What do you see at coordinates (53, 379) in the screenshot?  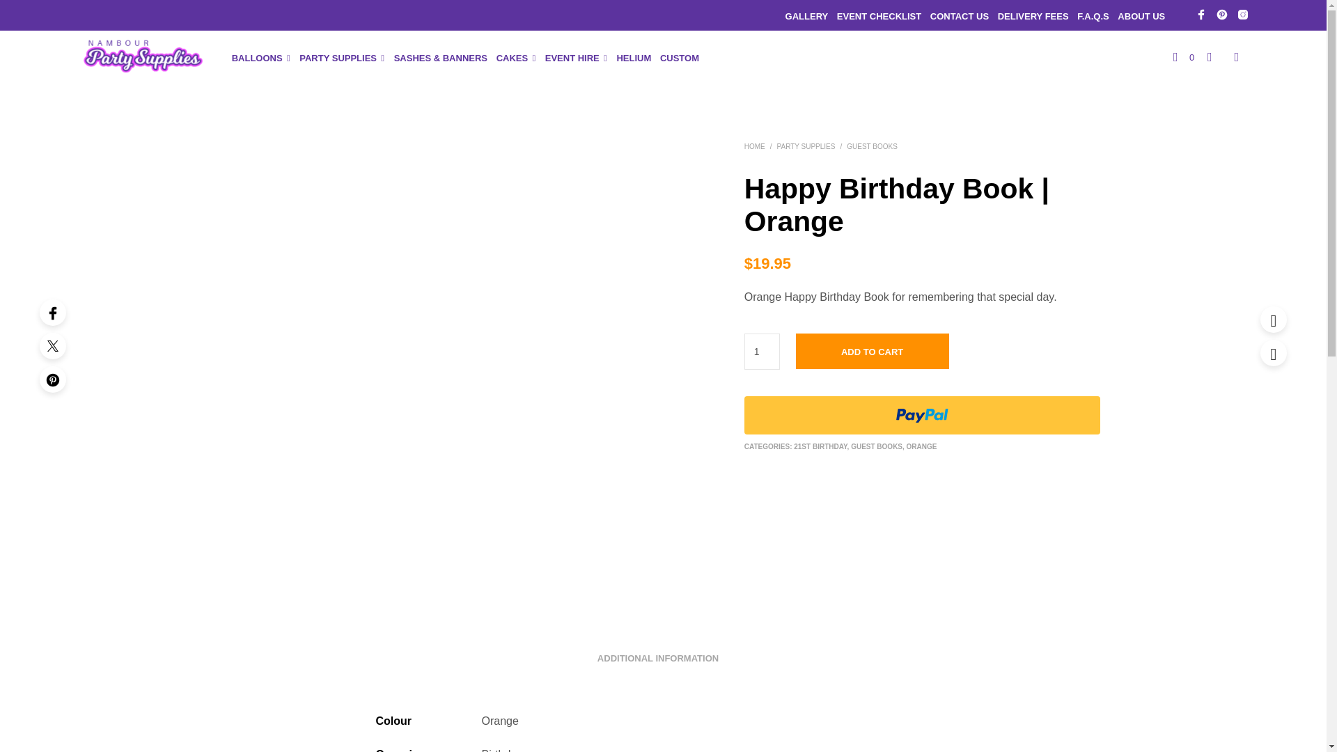 I see `Pinterest` at bounding box center [53, 379].